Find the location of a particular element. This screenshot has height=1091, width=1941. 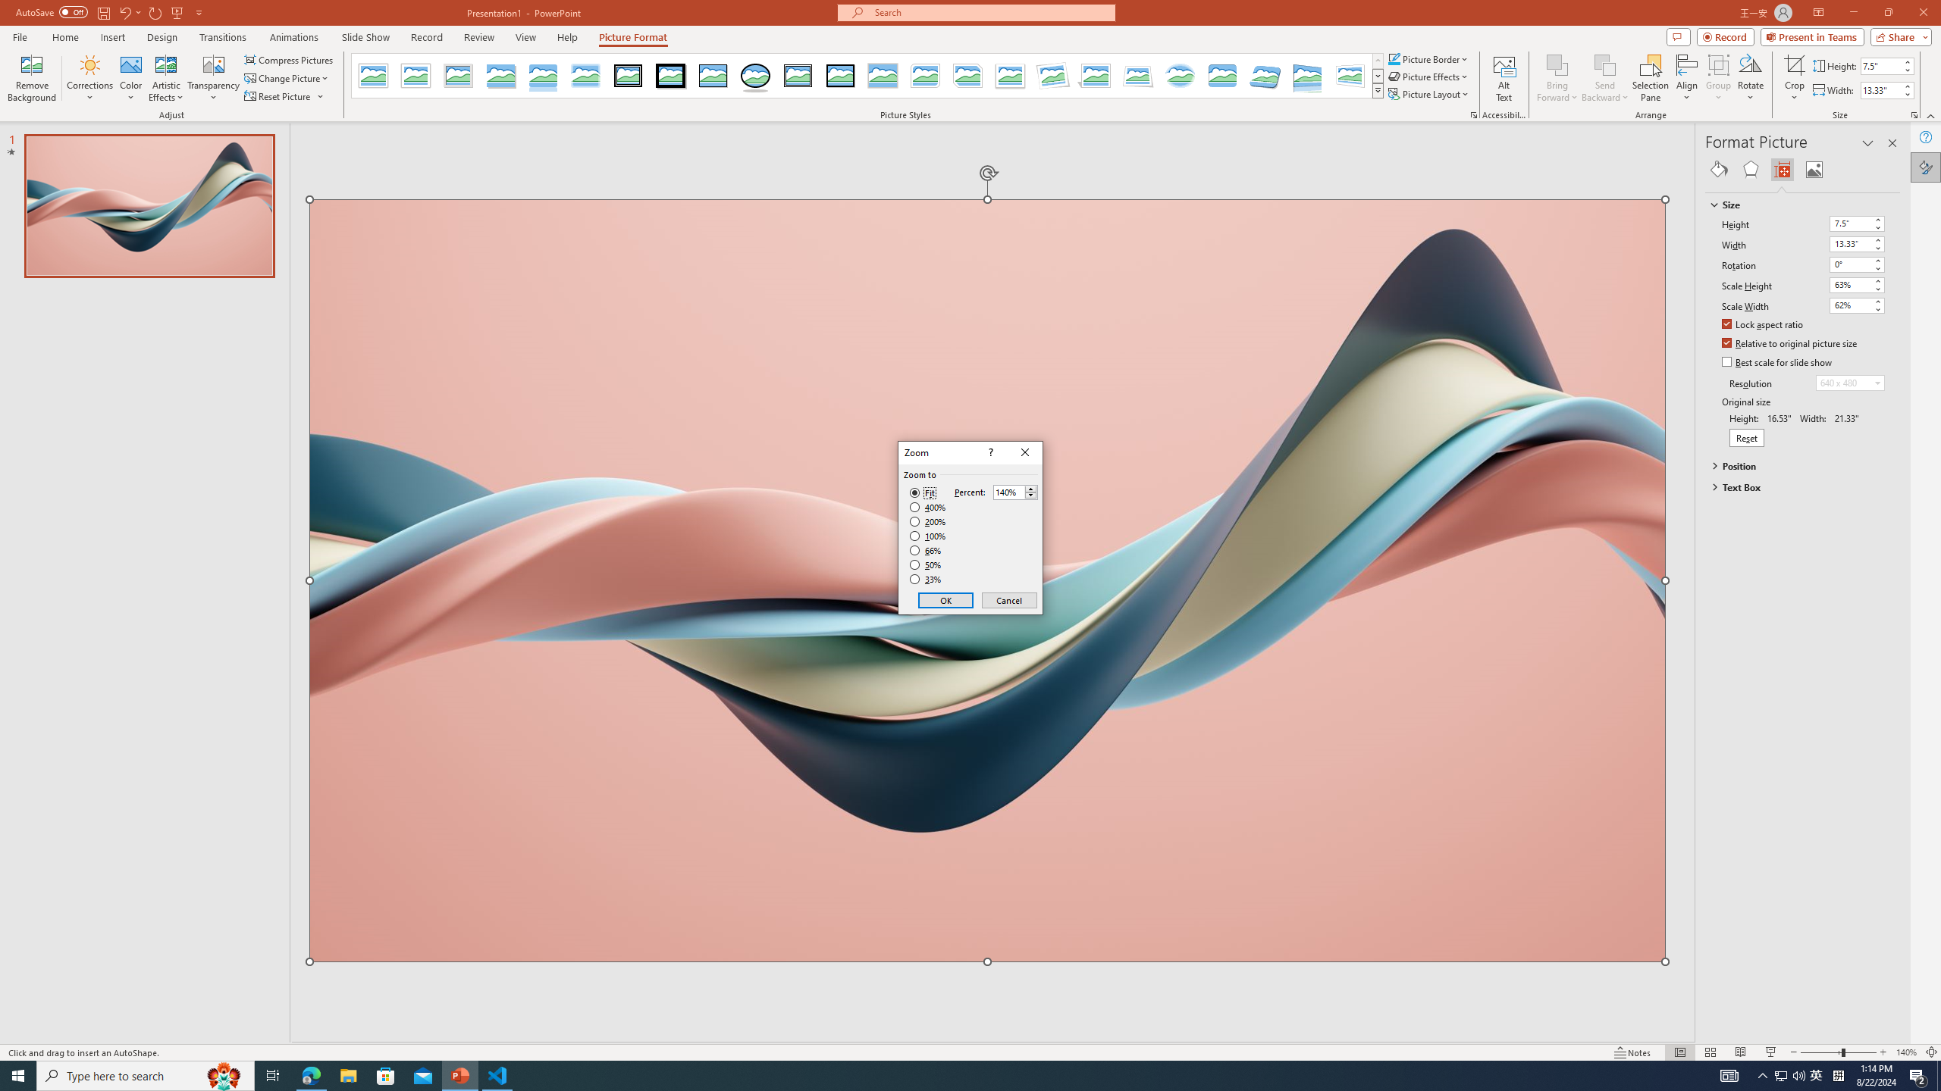

Align is located at coordinates (1686, 78).